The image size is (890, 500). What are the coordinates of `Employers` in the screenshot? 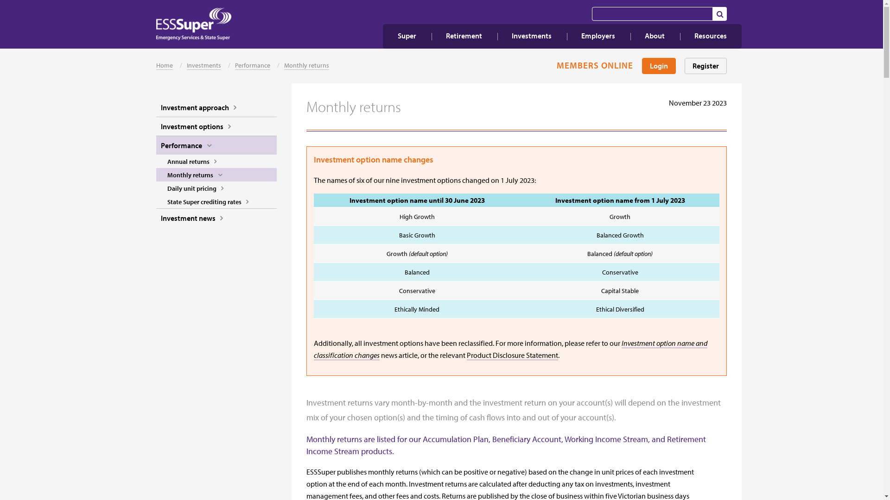 It's located at (598, 36).